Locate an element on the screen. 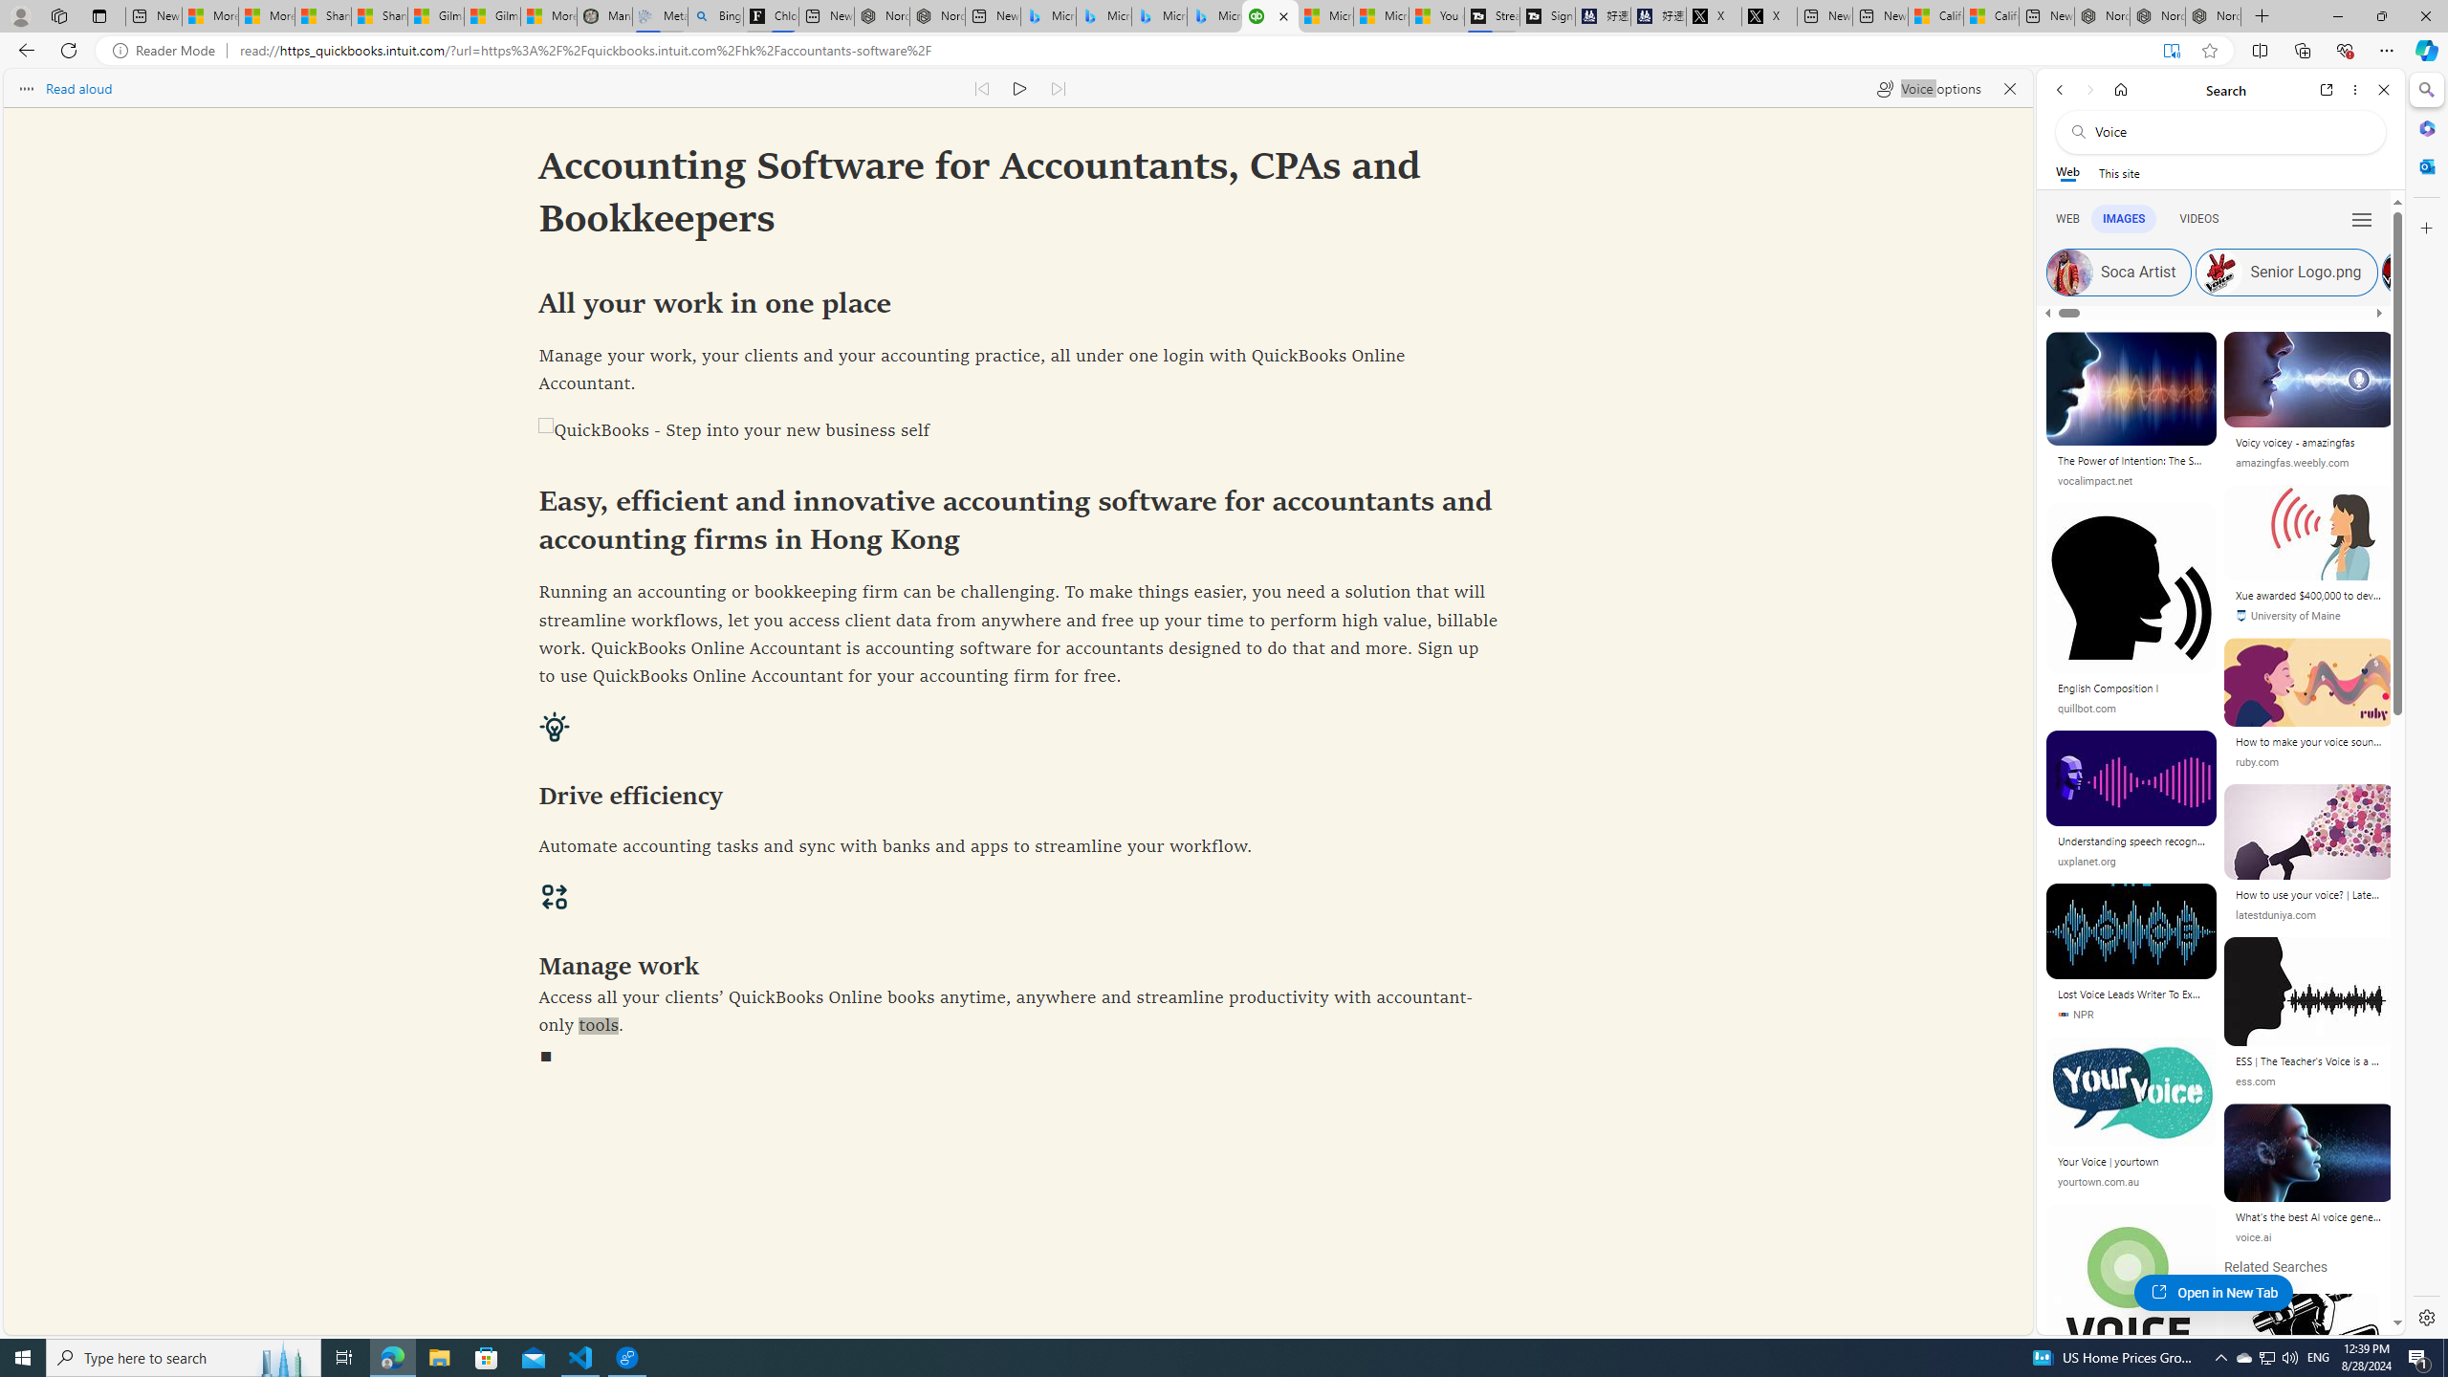 Image resolution: width=2448 pixels, height=1377 pixels. University of Maine is located at coordinates (2287, 616).